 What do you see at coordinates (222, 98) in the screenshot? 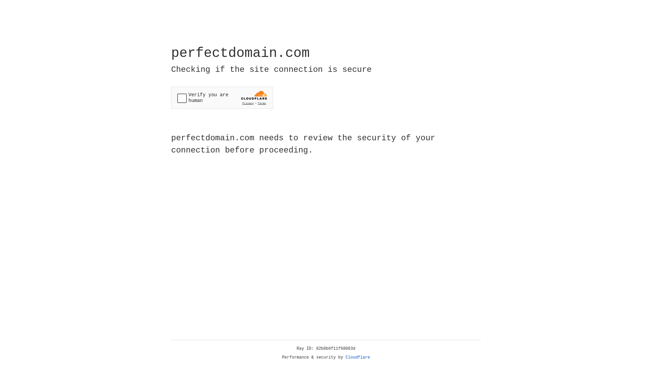
I see `Widget containing a Cloudflare security challenge` at bounding box center [222, 98].